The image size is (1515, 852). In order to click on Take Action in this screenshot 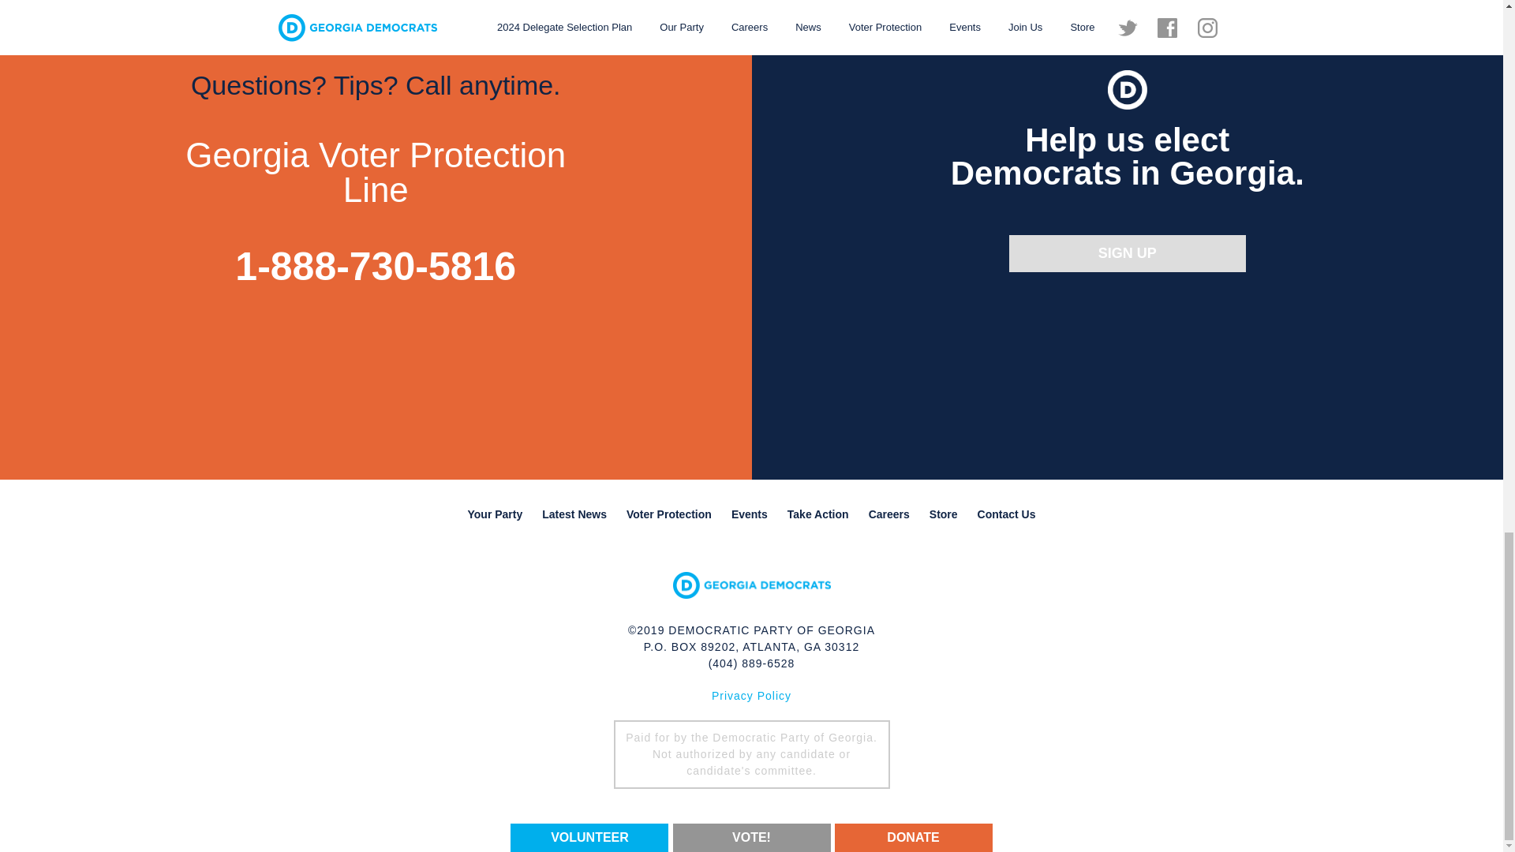, I will do `click(818, 514)`.